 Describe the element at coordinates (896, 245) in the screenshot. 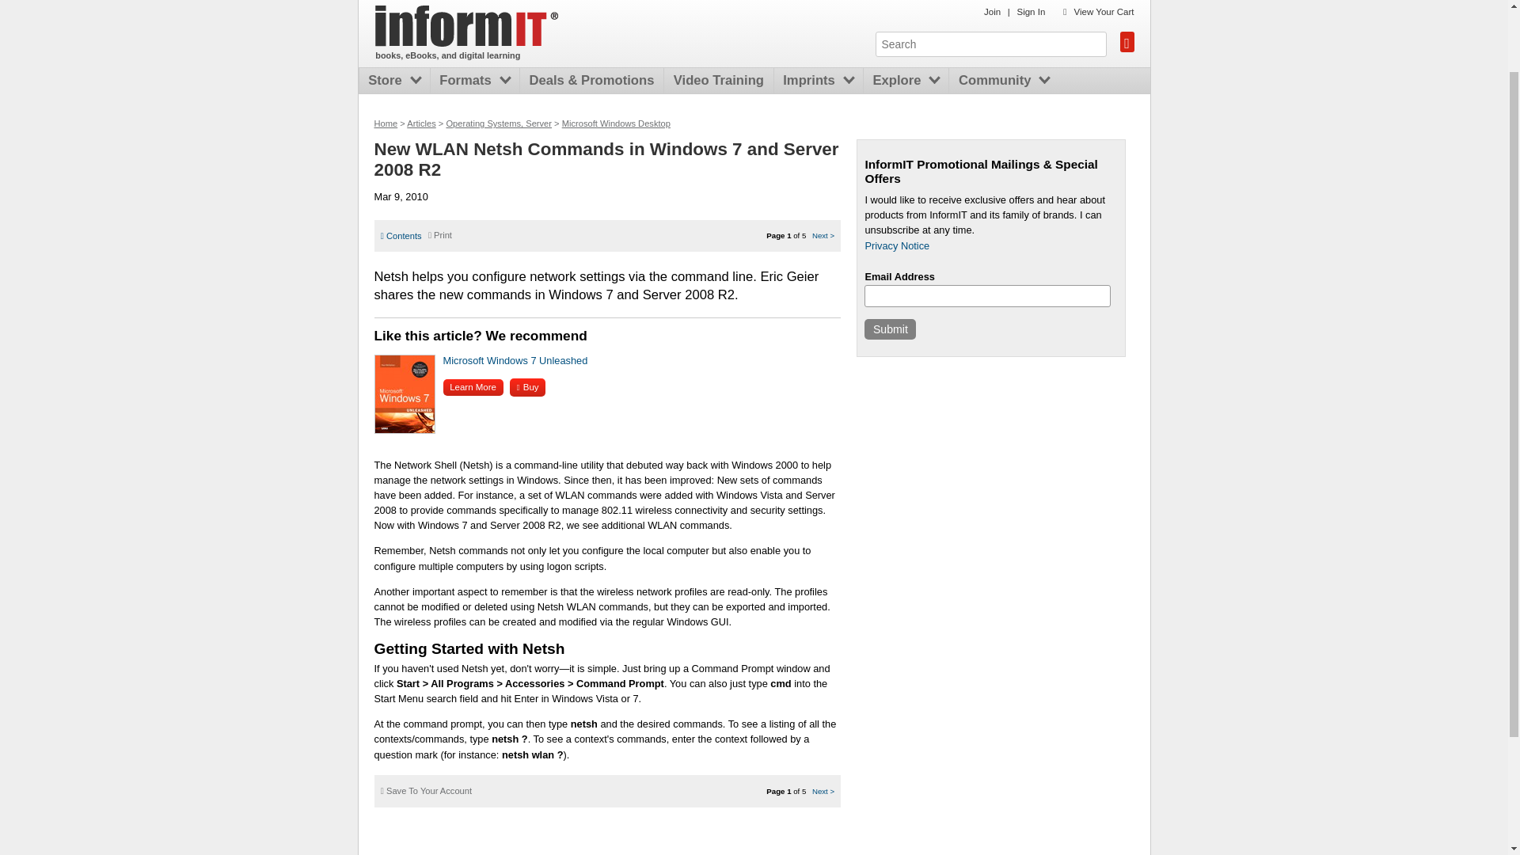

I see `Privacy Notice` at that location.